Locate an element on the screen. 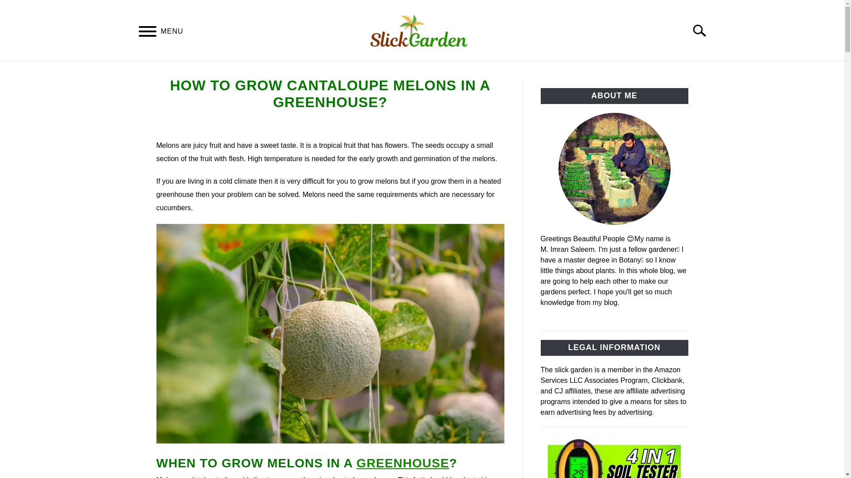 The height and width of the screenshot is (478, 851). KITCHEN GARDEN is located at coordinates (460, 71).